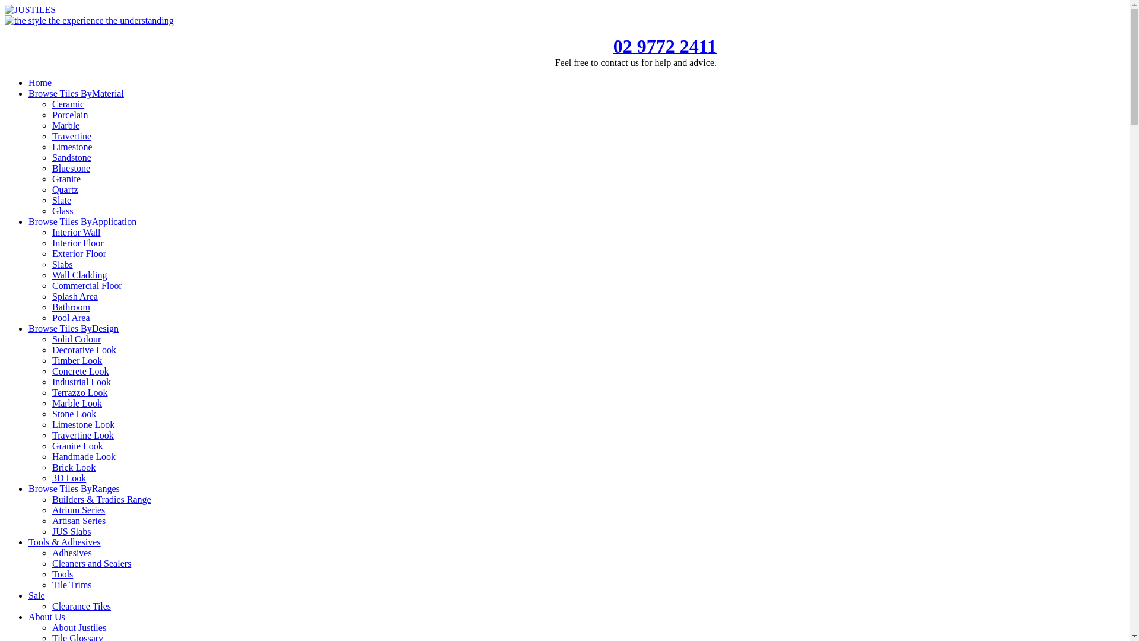  What do you see at coordinates (79, 628) in the screenshot?
I see `About Justiles` at bounding box center [79, 628].